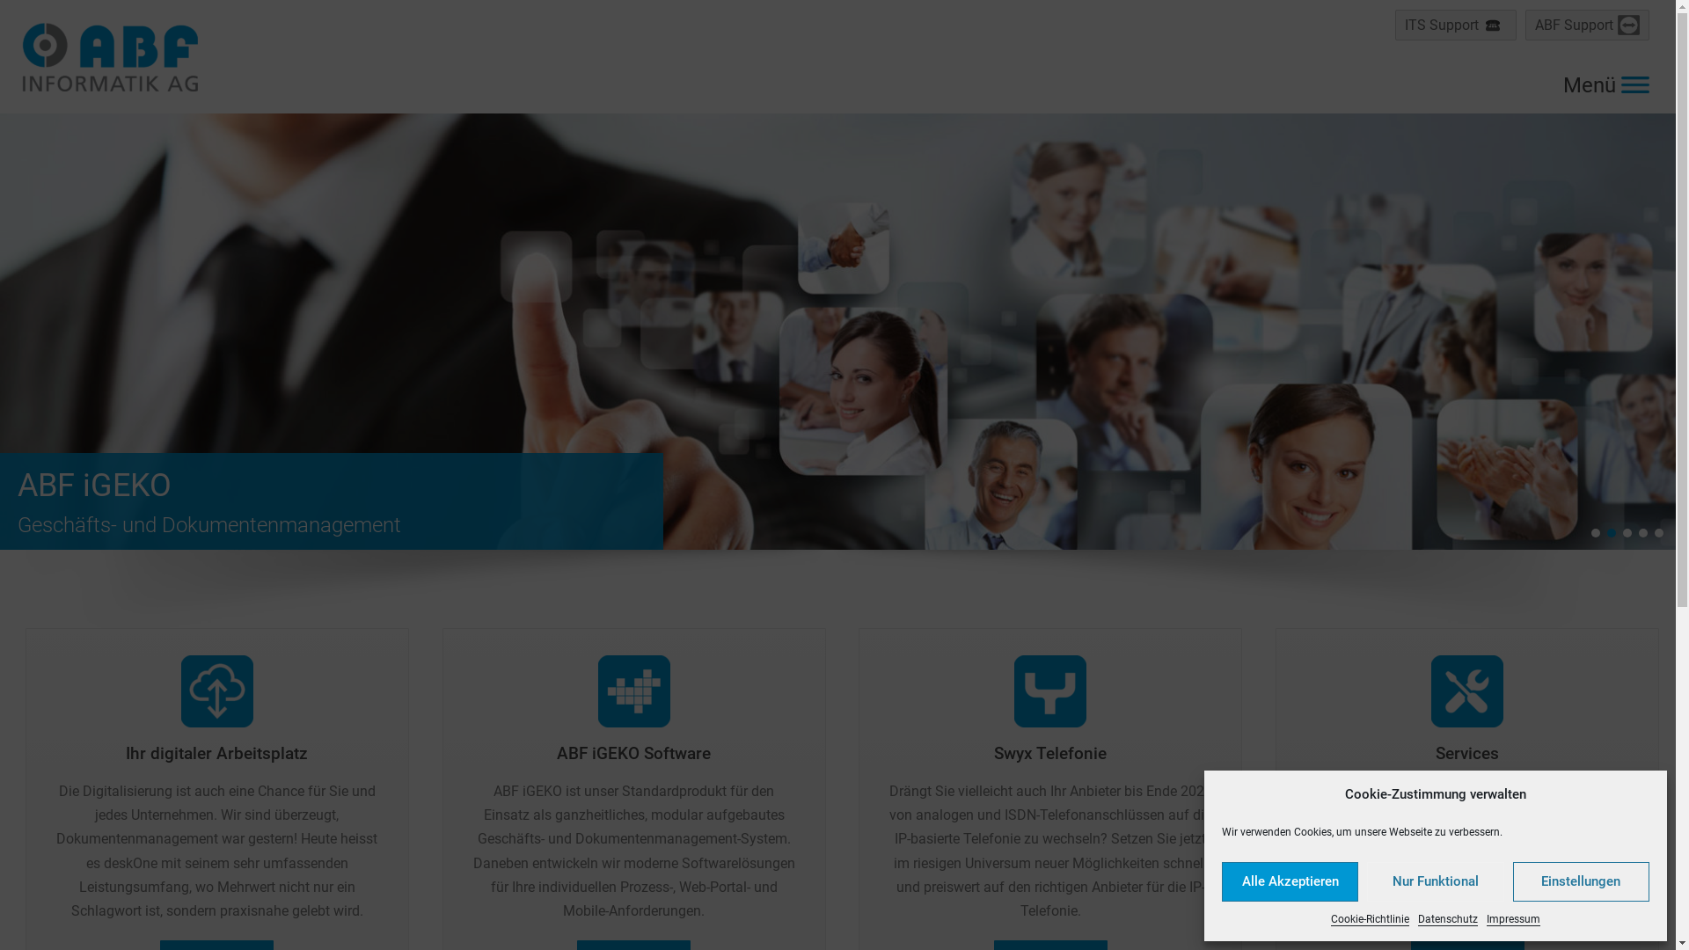  What do you see at coordinates (1448, 919) in the screenshot?
I see `Datenschutz` at bounding box center [1448, 919].